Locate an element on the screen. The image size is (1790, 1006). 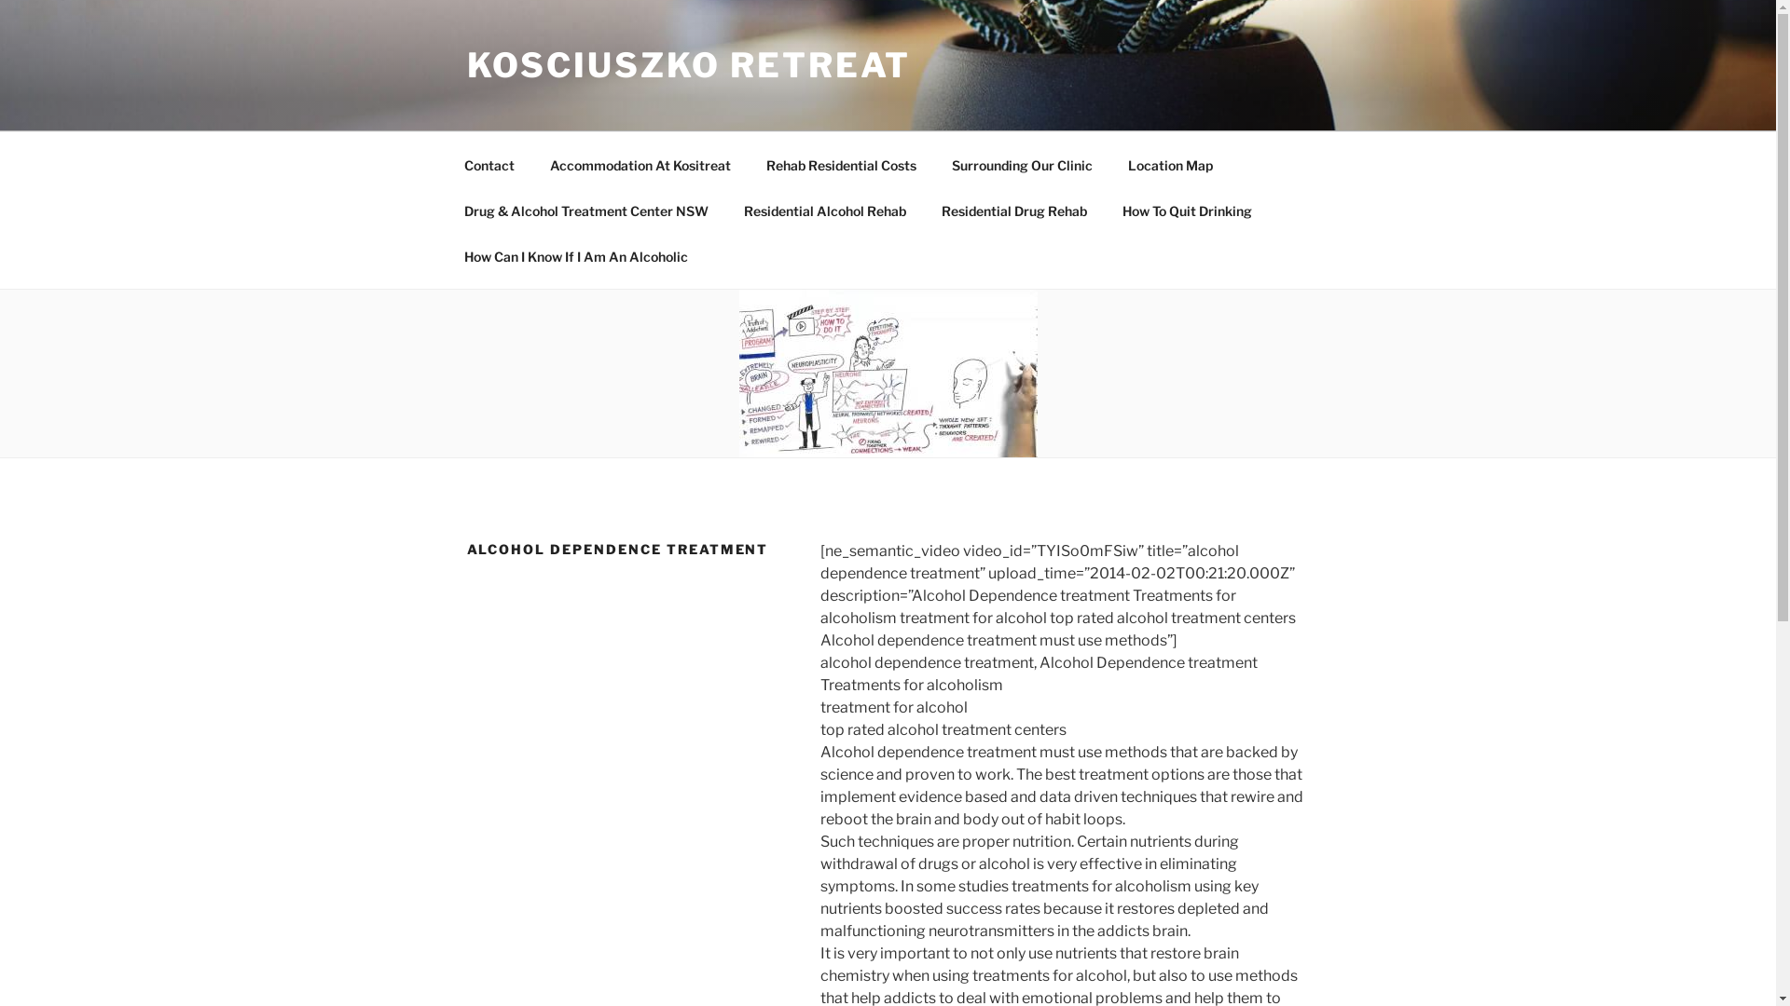
Accommodation At Kositreat is located at coordinates (640, 164).